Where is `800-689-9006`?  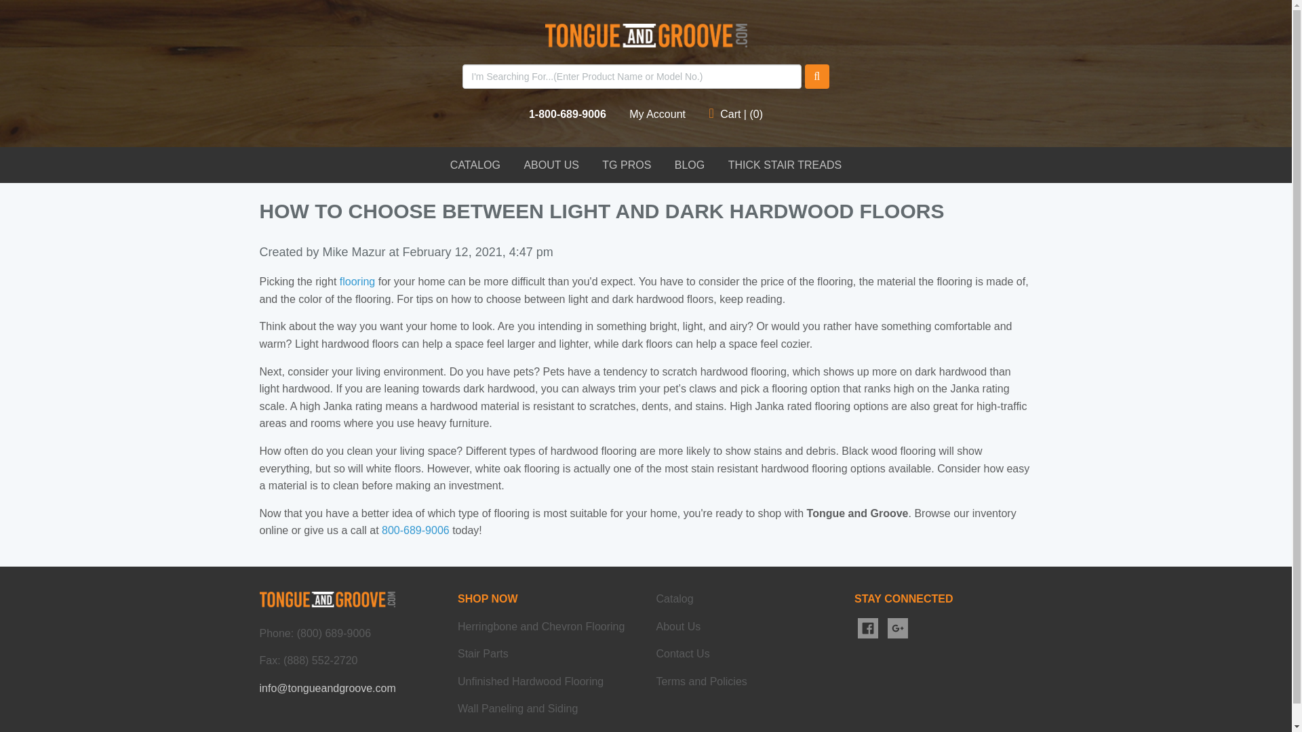 800-689-9006 is located at coordinates (415, 530).